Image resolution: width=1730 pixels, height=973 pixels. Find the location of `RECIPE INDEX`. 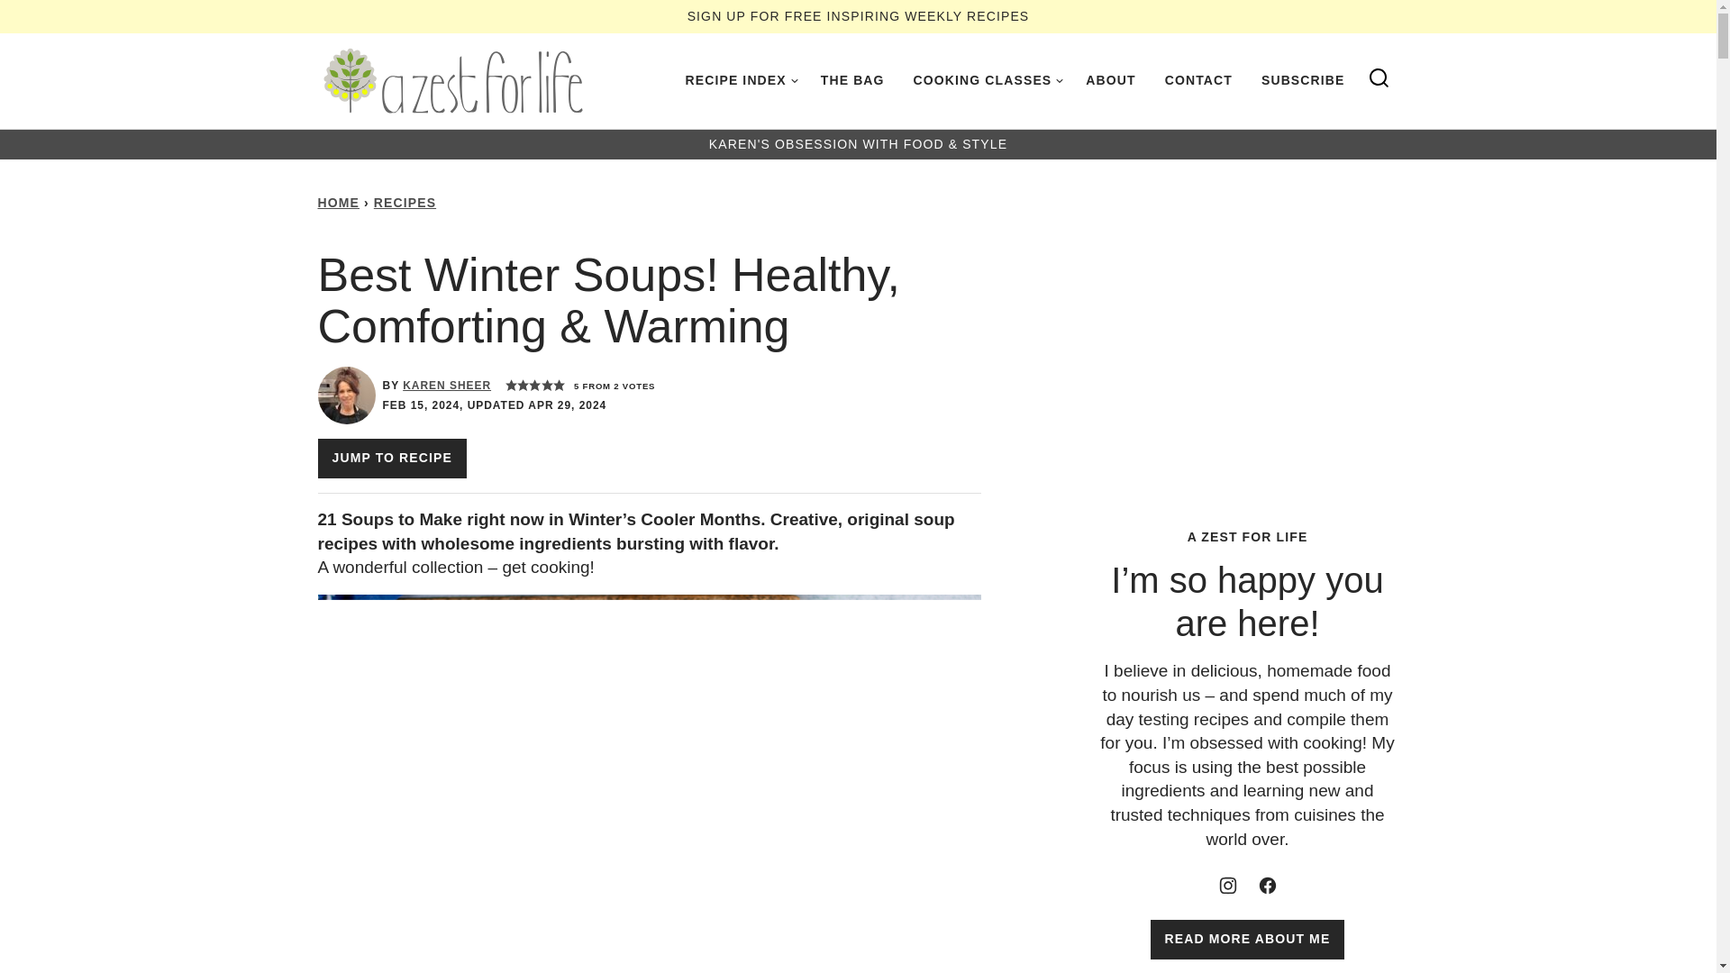

RECIPE INDEX is located at coordinates (738, 80).